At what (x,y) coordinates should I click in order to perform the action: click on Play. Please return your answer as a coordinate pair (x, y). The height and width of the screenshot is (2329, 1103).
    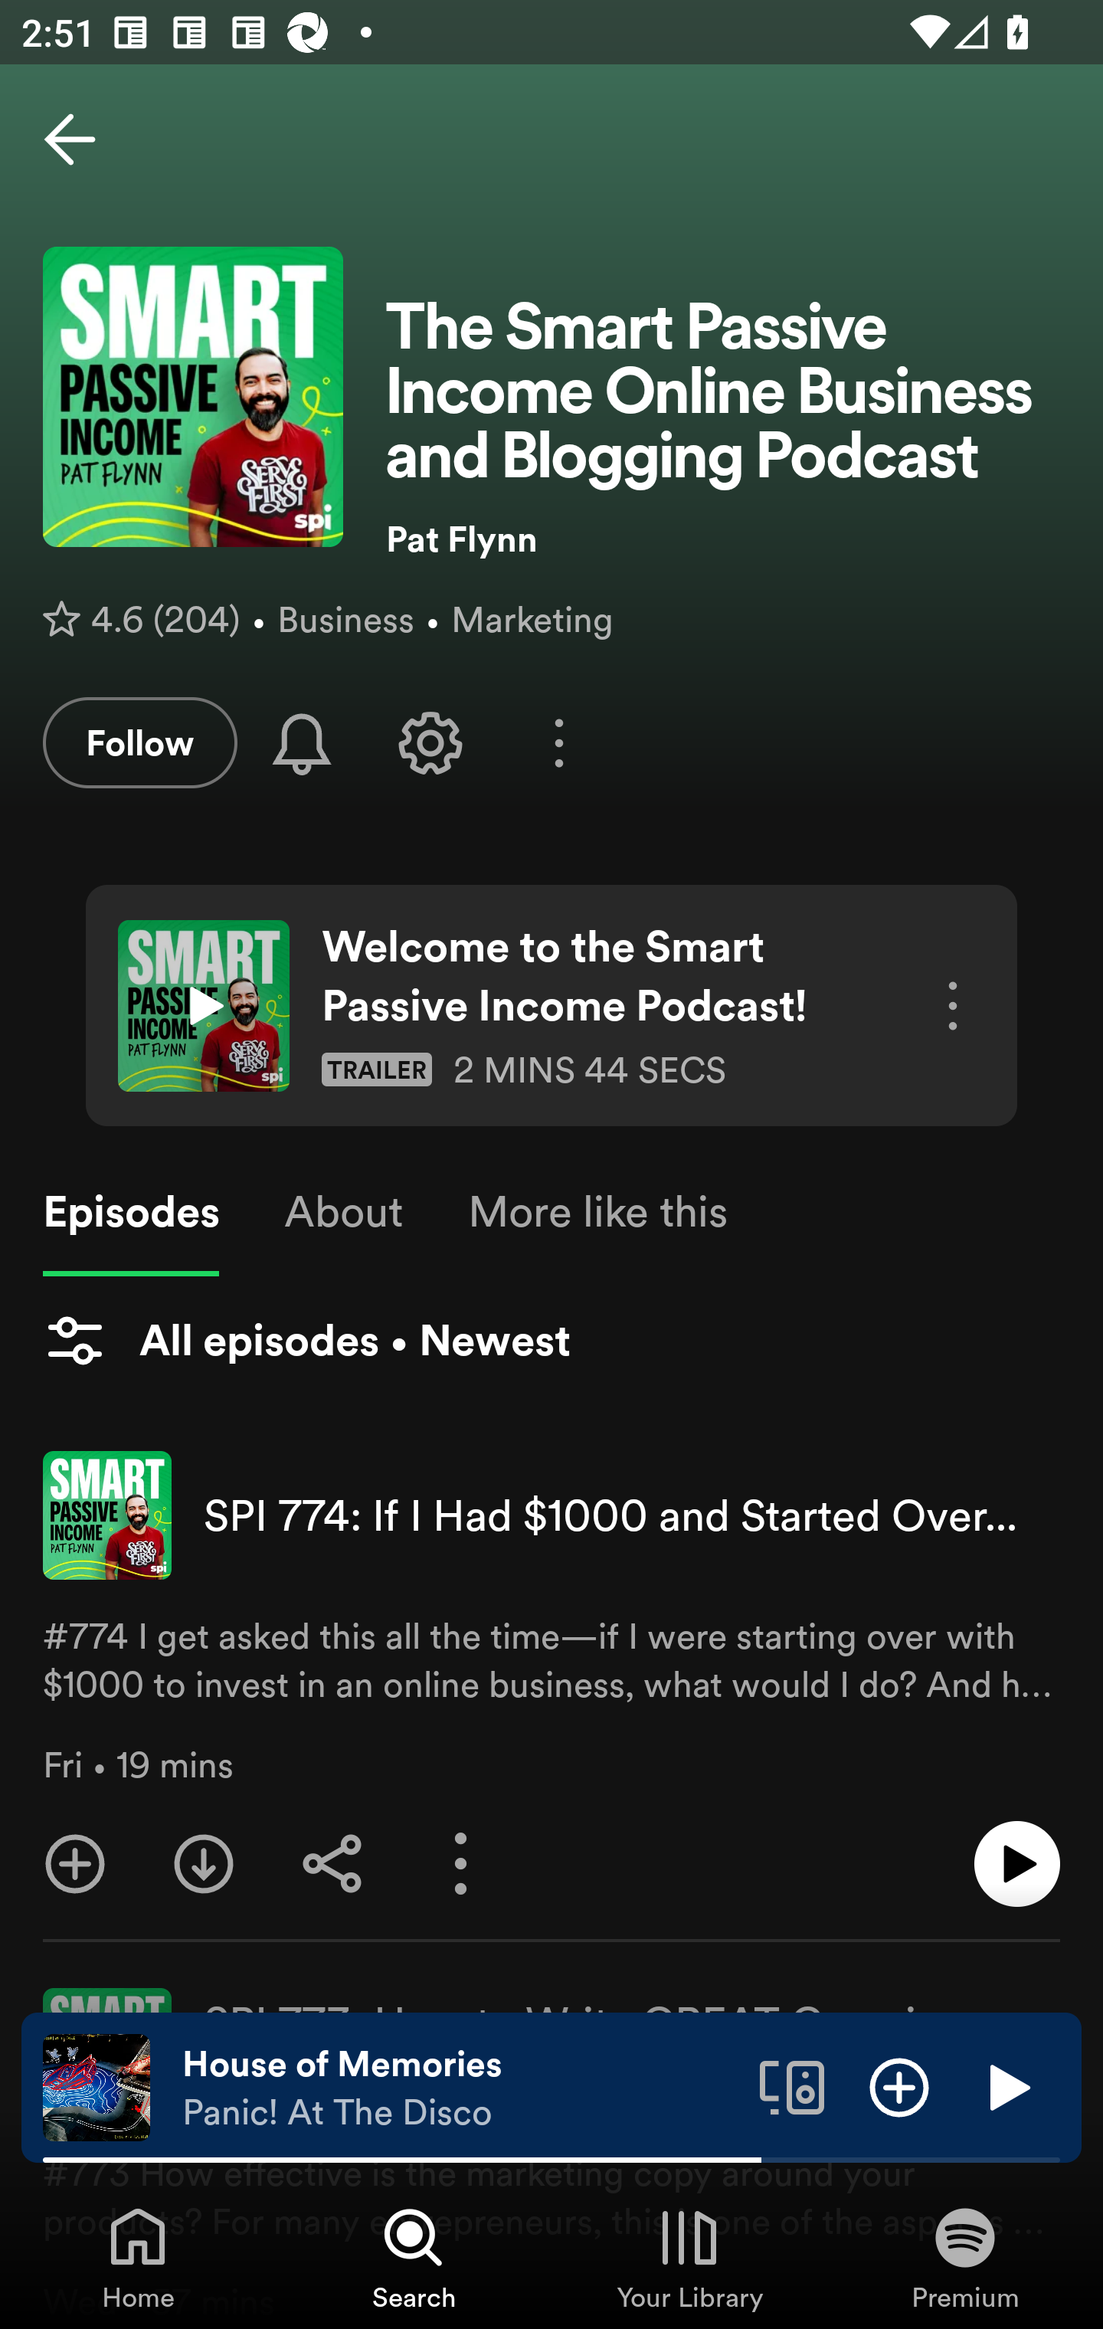
    Looking at the image, I should click on (1006, 2086).